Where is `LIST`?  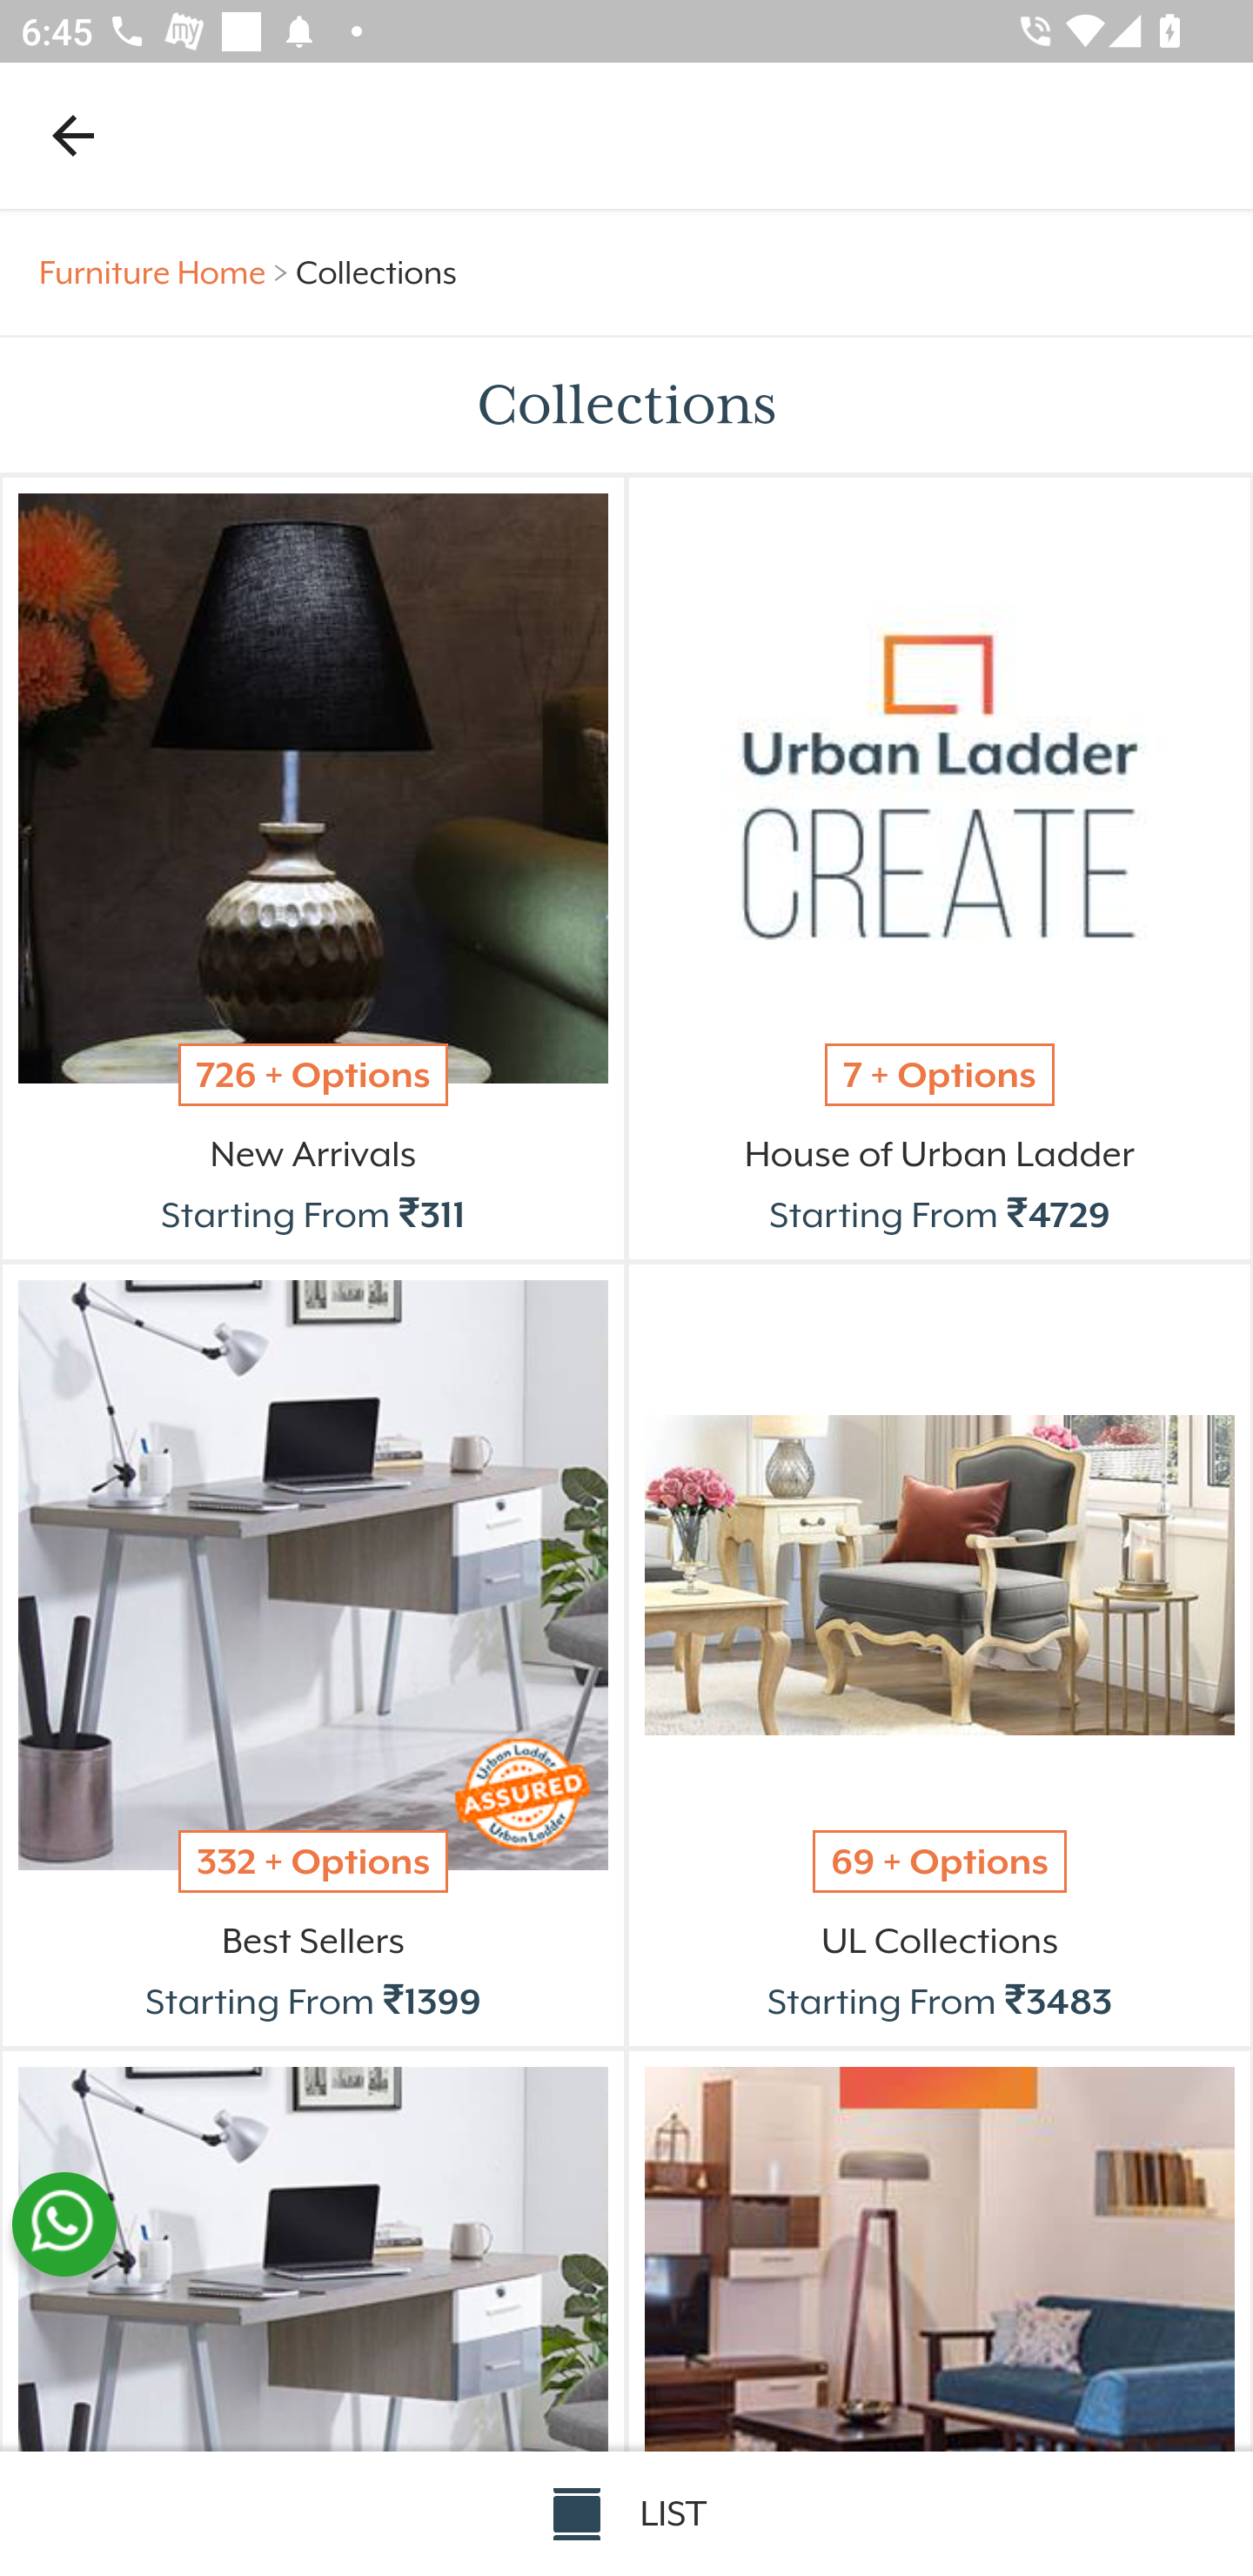
LIST is located at coordinates (626, 2513).